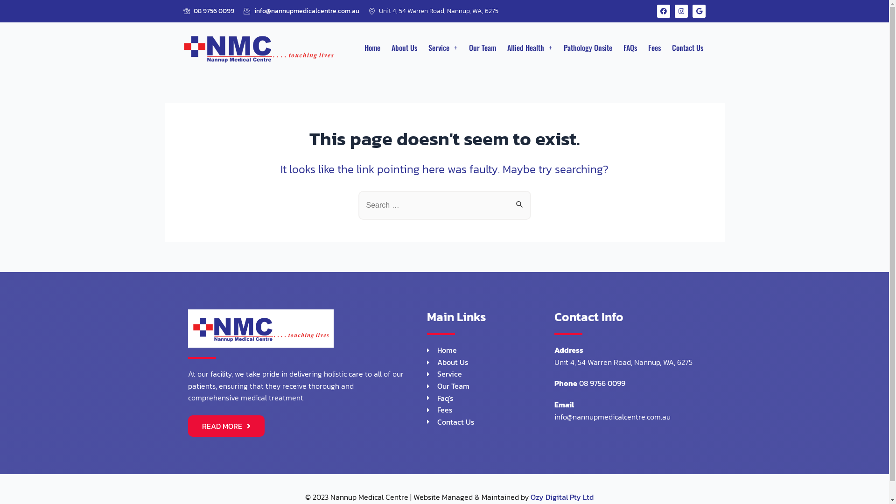 The image size is (896, 504). I want to click on Faq's, so click(490, 398).